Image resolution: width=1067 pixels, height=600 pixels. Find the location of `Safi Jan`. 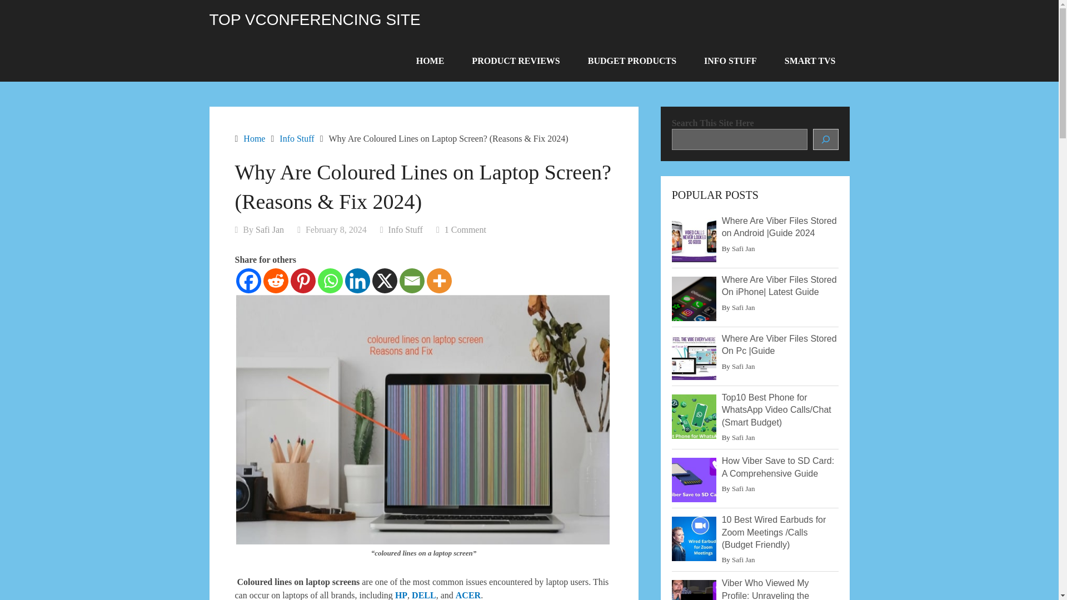

Safi Jan is located at coordinates (270, 230).